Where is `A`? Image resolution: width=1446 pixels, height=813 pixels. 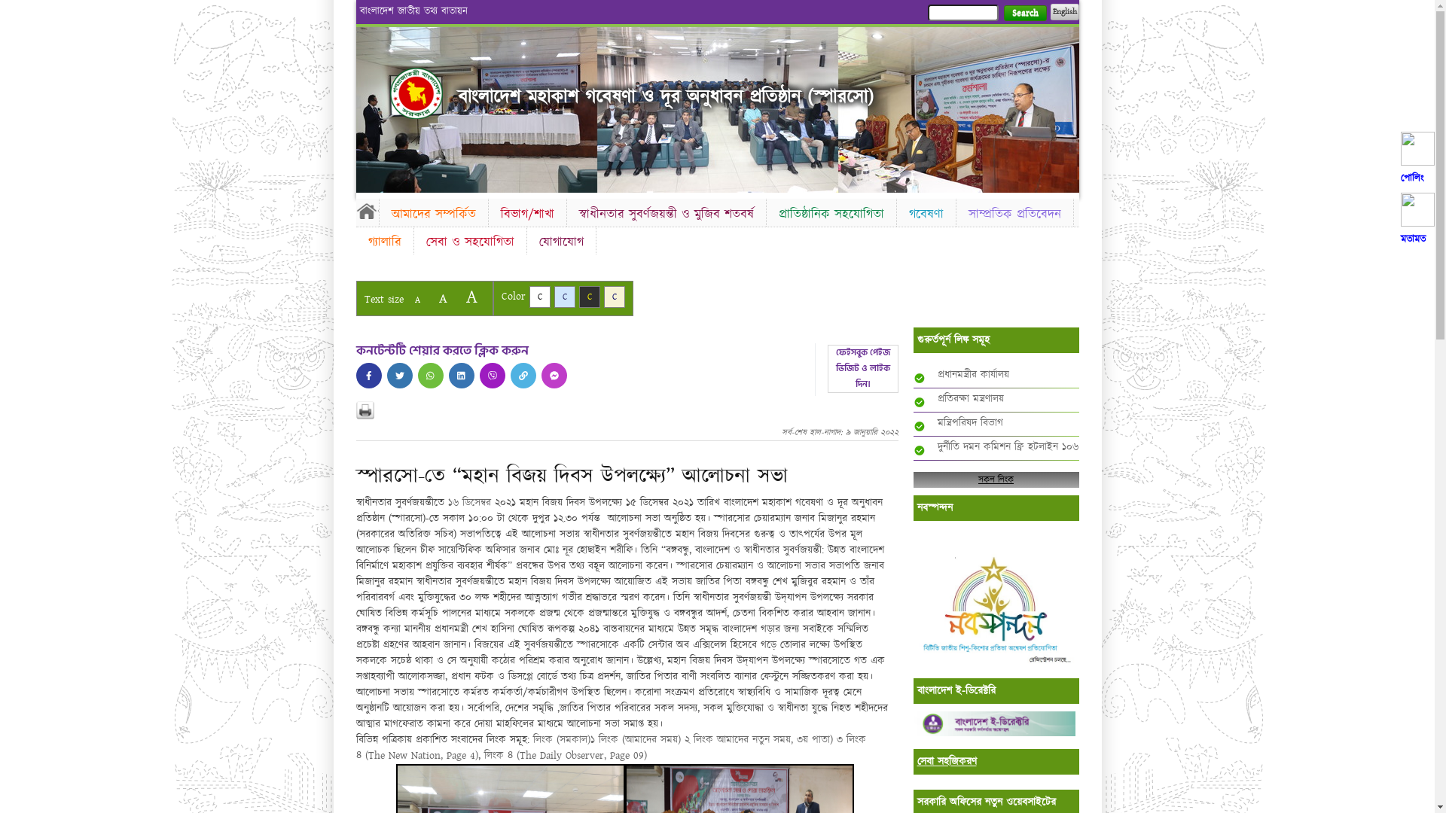 A is located at coordinates (417, 300).